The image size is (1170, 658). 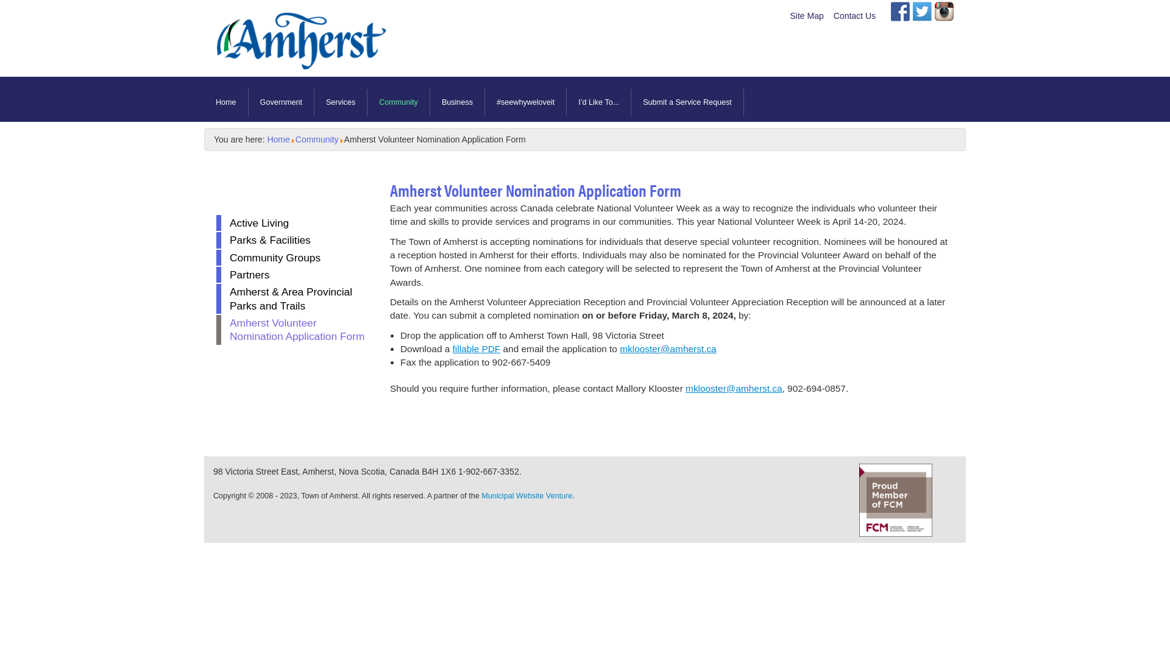 What do you see at coordinates (923, 12) in the screenshot?
I see `twitter` at bounding box center [923, 12].